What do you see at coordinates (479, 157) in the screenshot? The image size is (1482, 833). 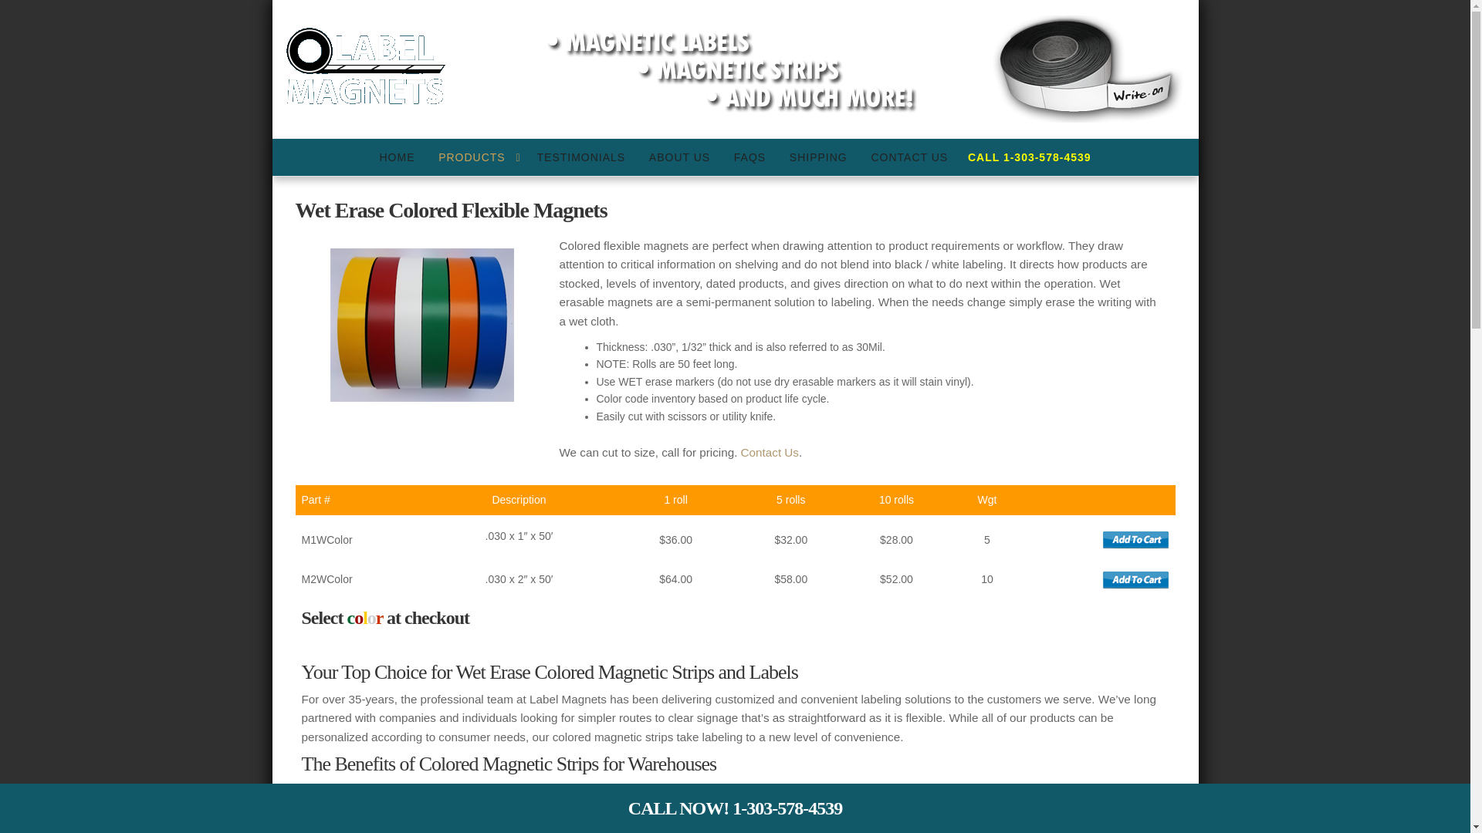 I see `PRODUCTS  ` at bounding box center [479, 157].